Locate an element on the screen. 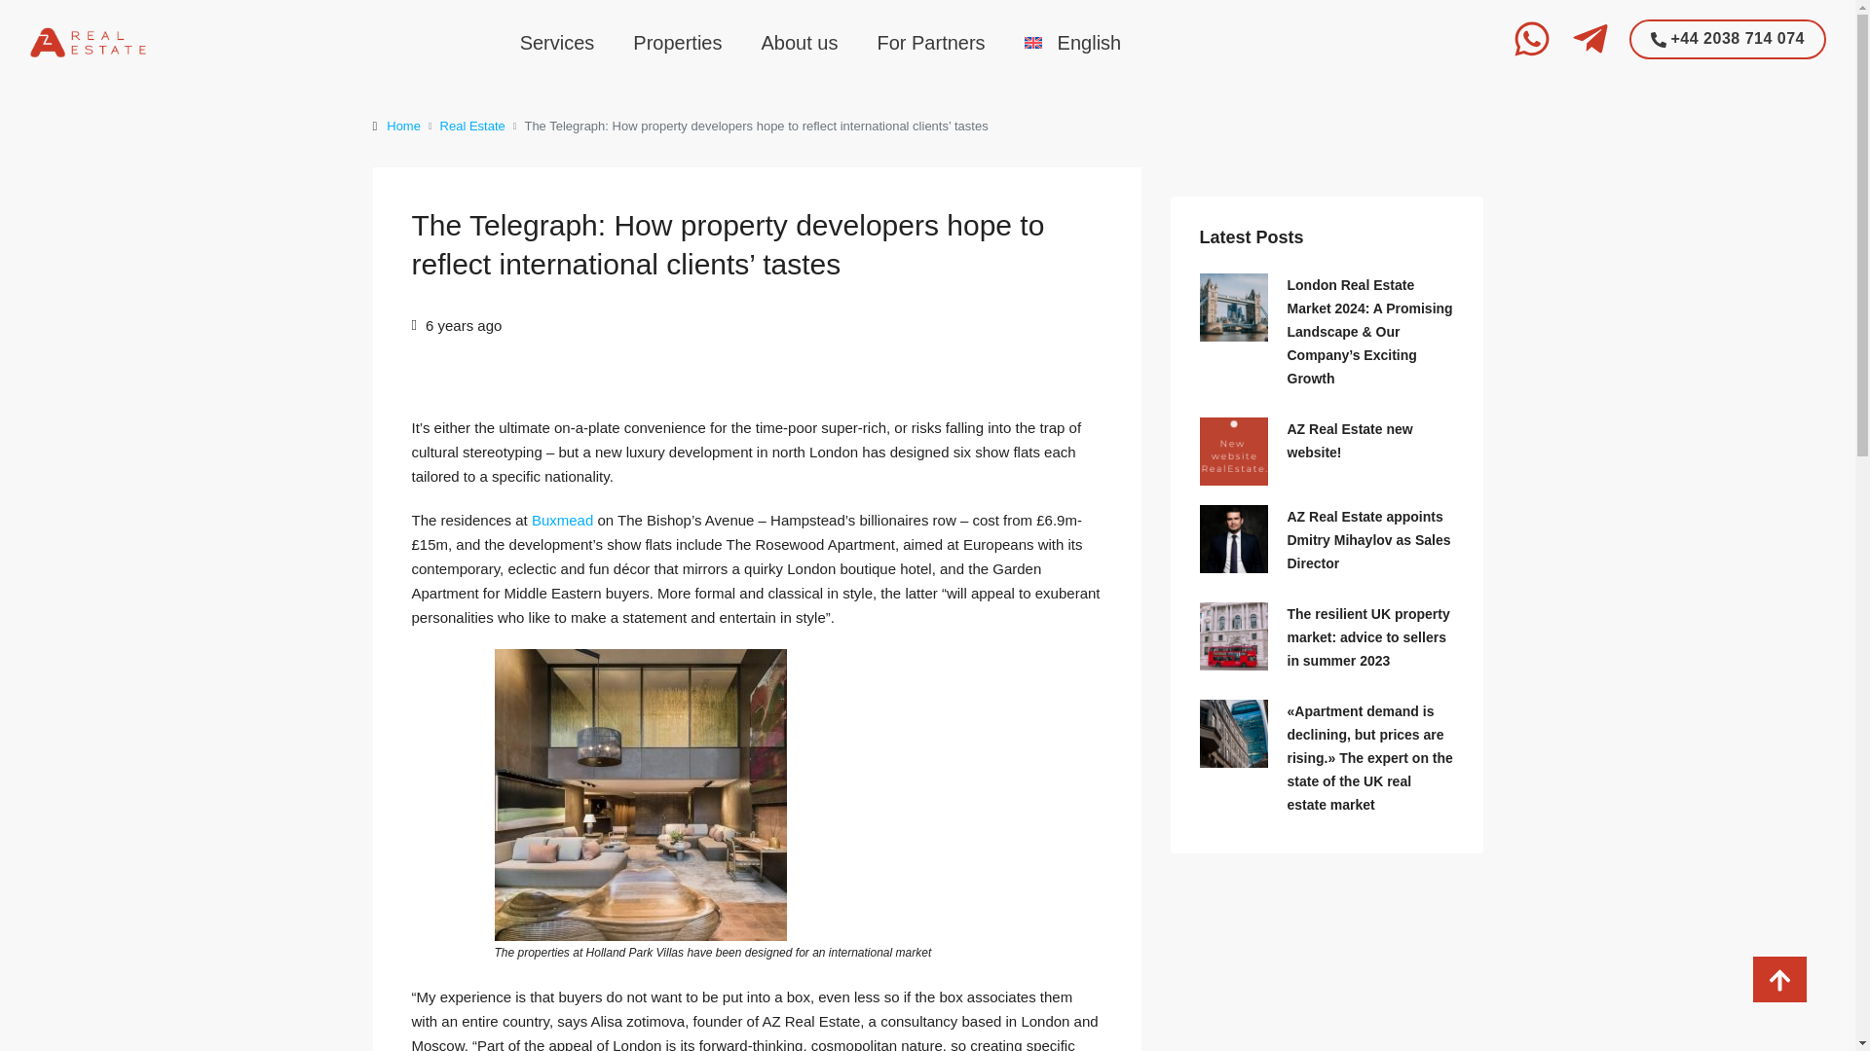 The image size is (1870, 1051). English is located at coordinates (1073, 41).